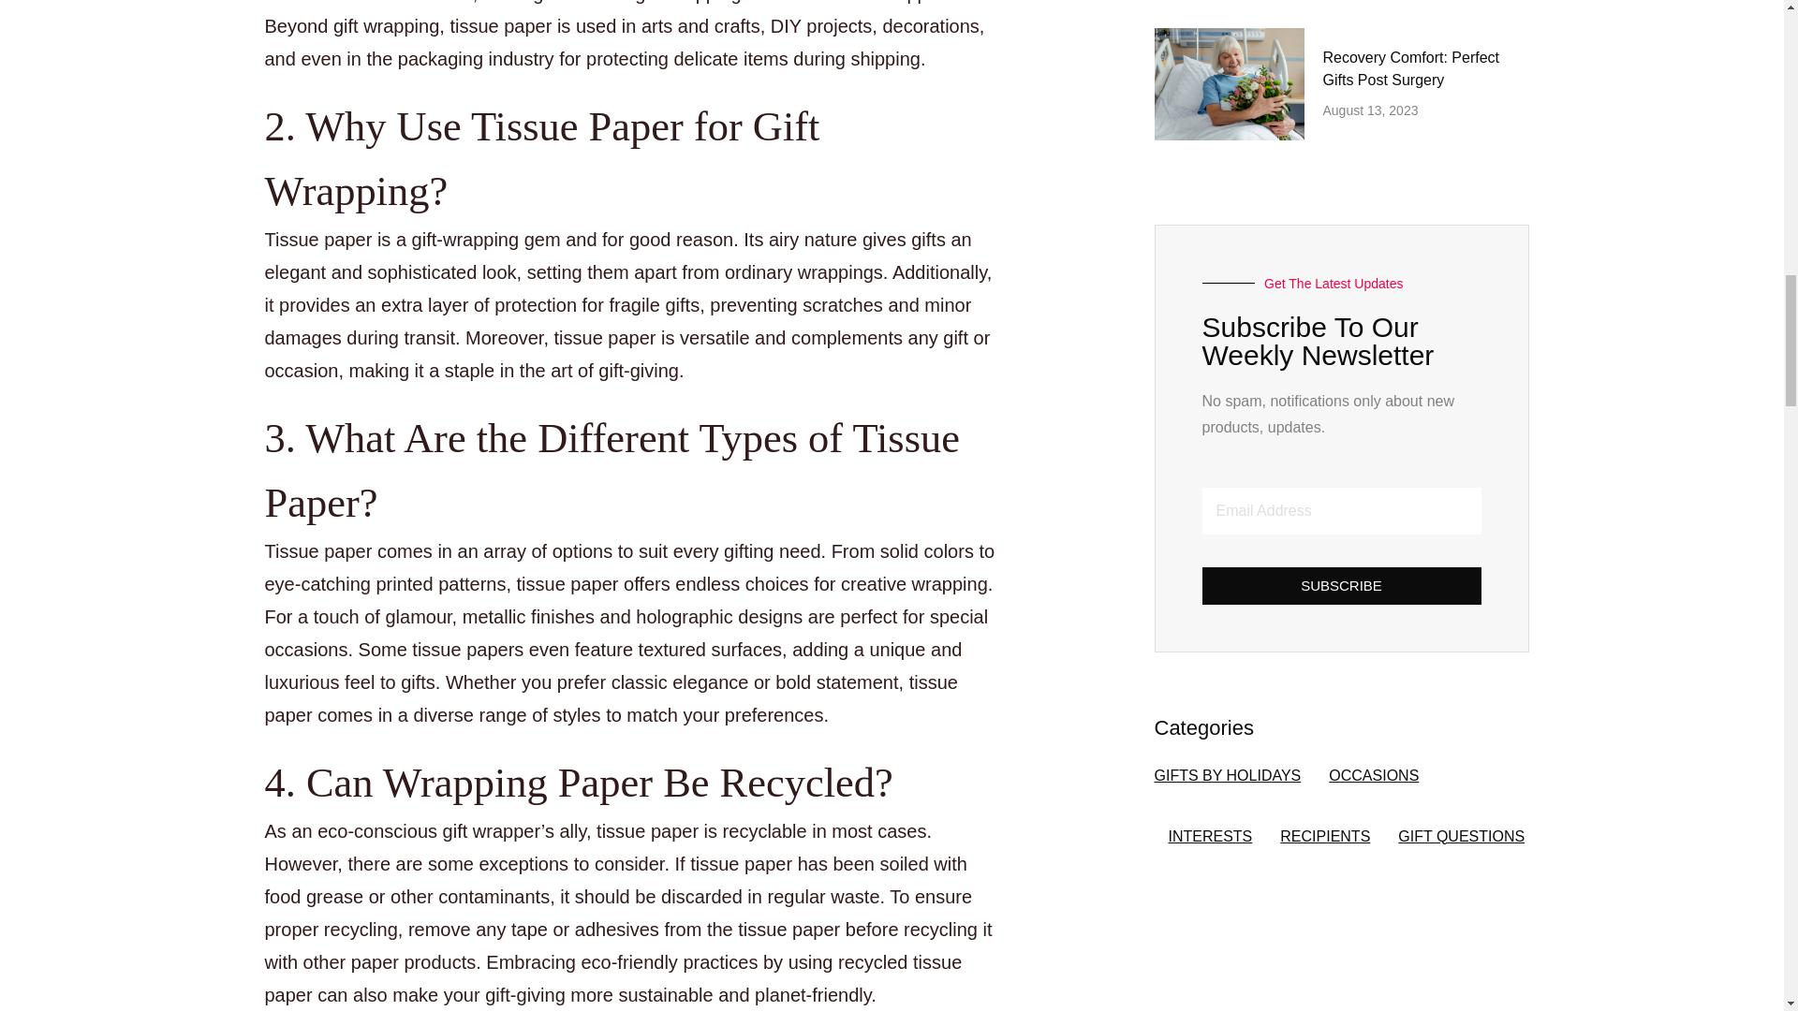 The height and width of the screenshot is (1011, 1798). I want to click on INTERESTS, so click(1211, 836).